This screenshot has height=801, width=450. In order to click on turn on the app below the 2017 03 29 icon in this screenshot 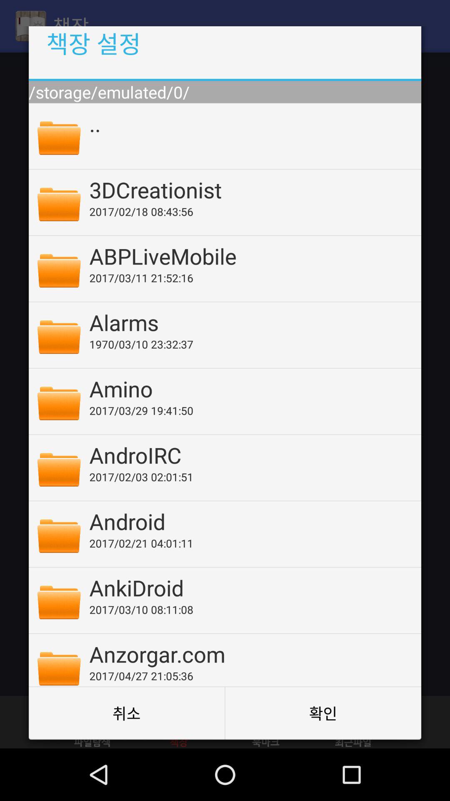, I will do `click(250, 455)`.